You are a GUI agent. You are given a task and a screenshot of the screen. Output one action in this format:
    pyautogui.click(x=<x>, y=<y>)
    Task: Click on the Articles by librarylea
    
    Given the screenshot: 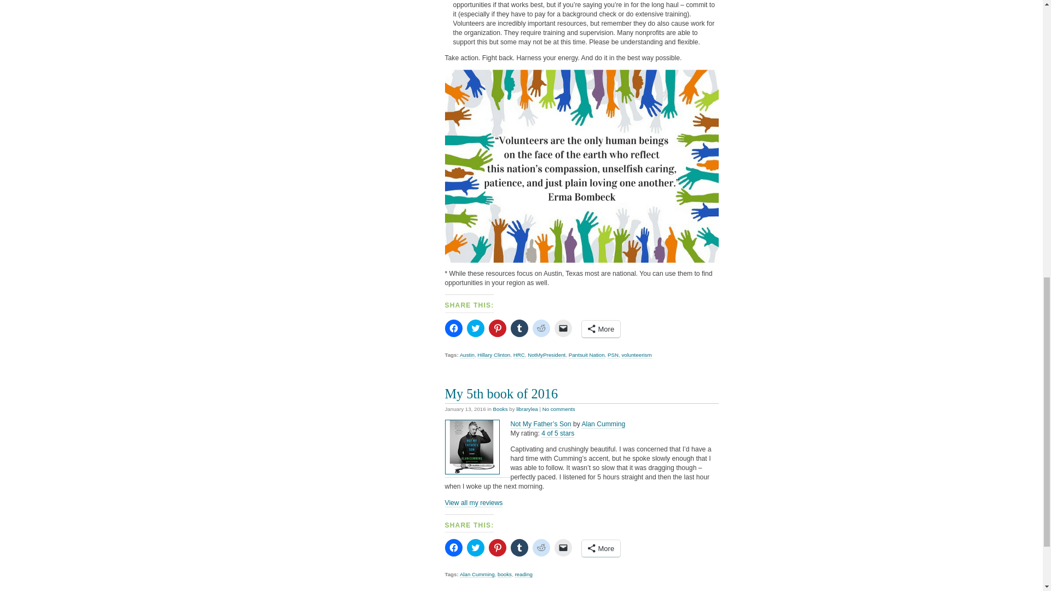 What is the action you would take?
    pyautogui.click(x=527, y=408)
    